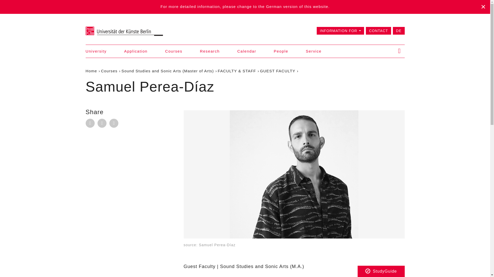 Image resolution: width=494 pixels, height=277 pixels. Describe the element at coordinates (96, 51) in the screenshot. I see `University` at that location.